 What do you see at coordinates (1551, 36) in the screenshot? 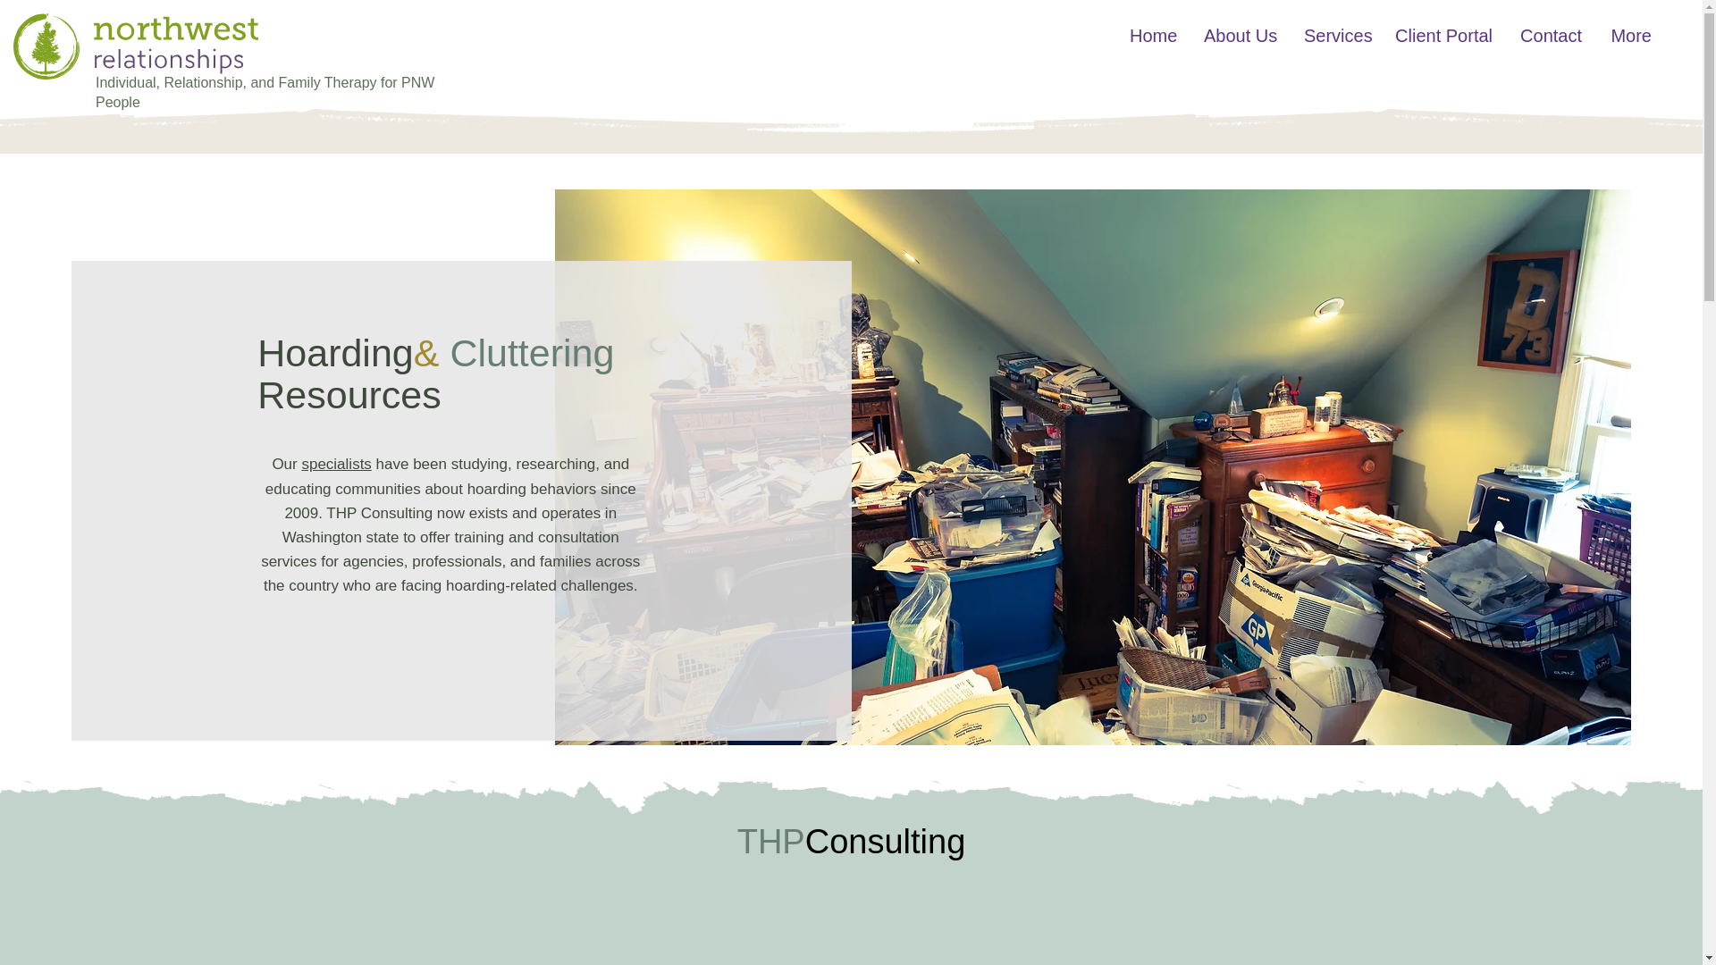
I see `Contact` at bounding box center [1551, 36].